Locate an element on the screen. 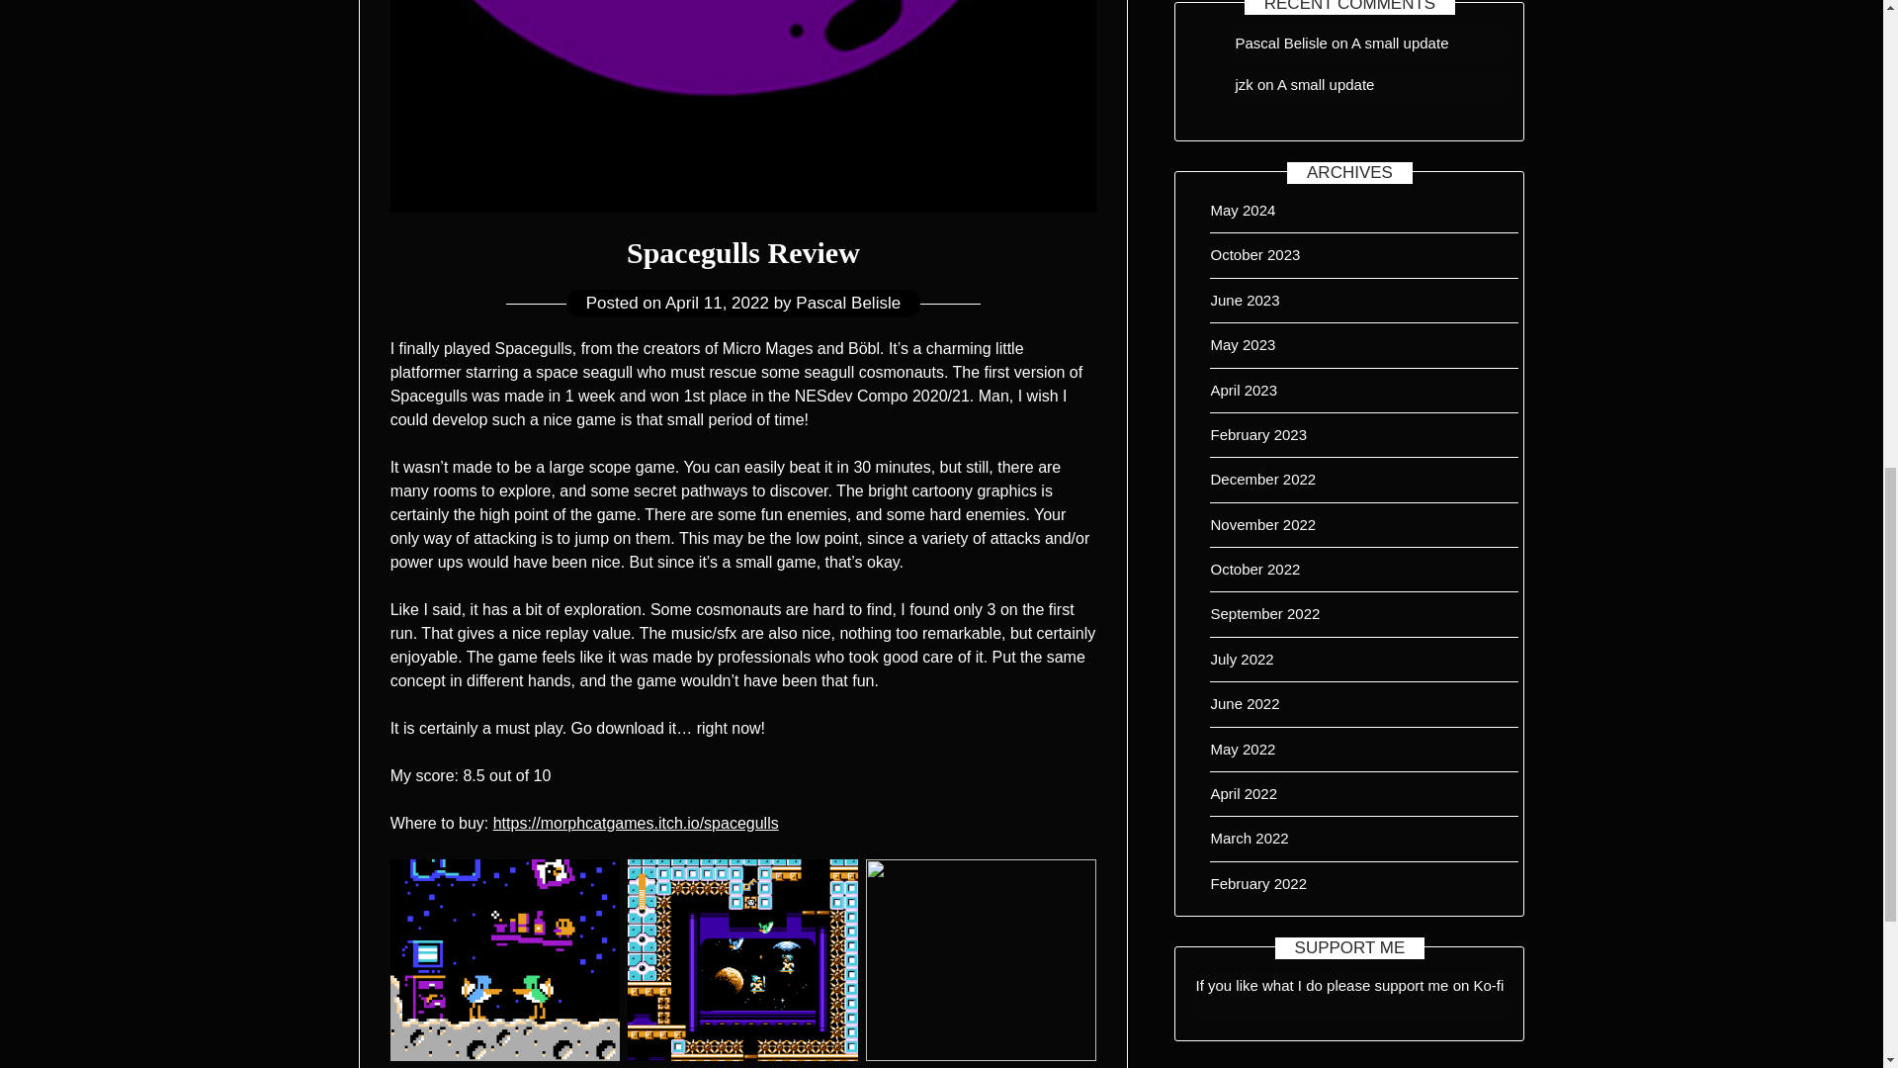 This screenshot has width=1898, height=1068. April 11, 2022 is located at coordinates (717, 303).